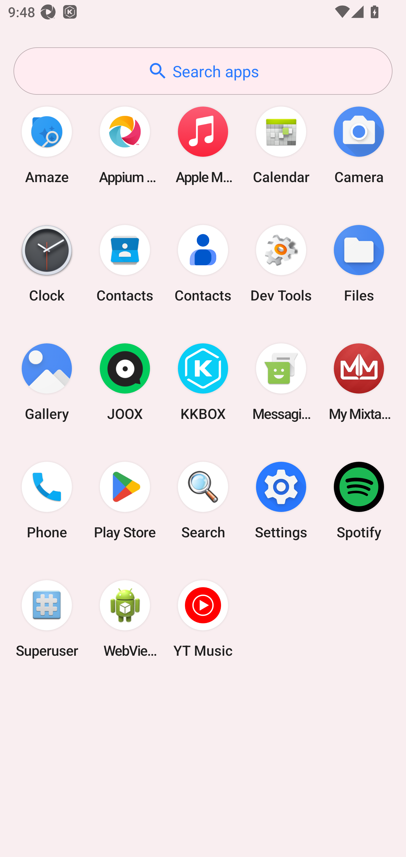 The width and height of the screenshot is (406, 857). I want to click on Superuser, so click(47, 619).